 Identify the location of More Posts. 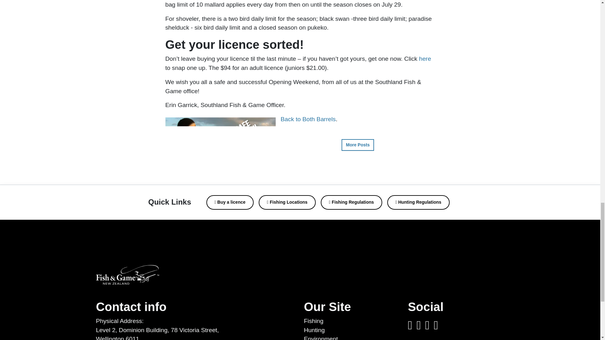
(358, 145).